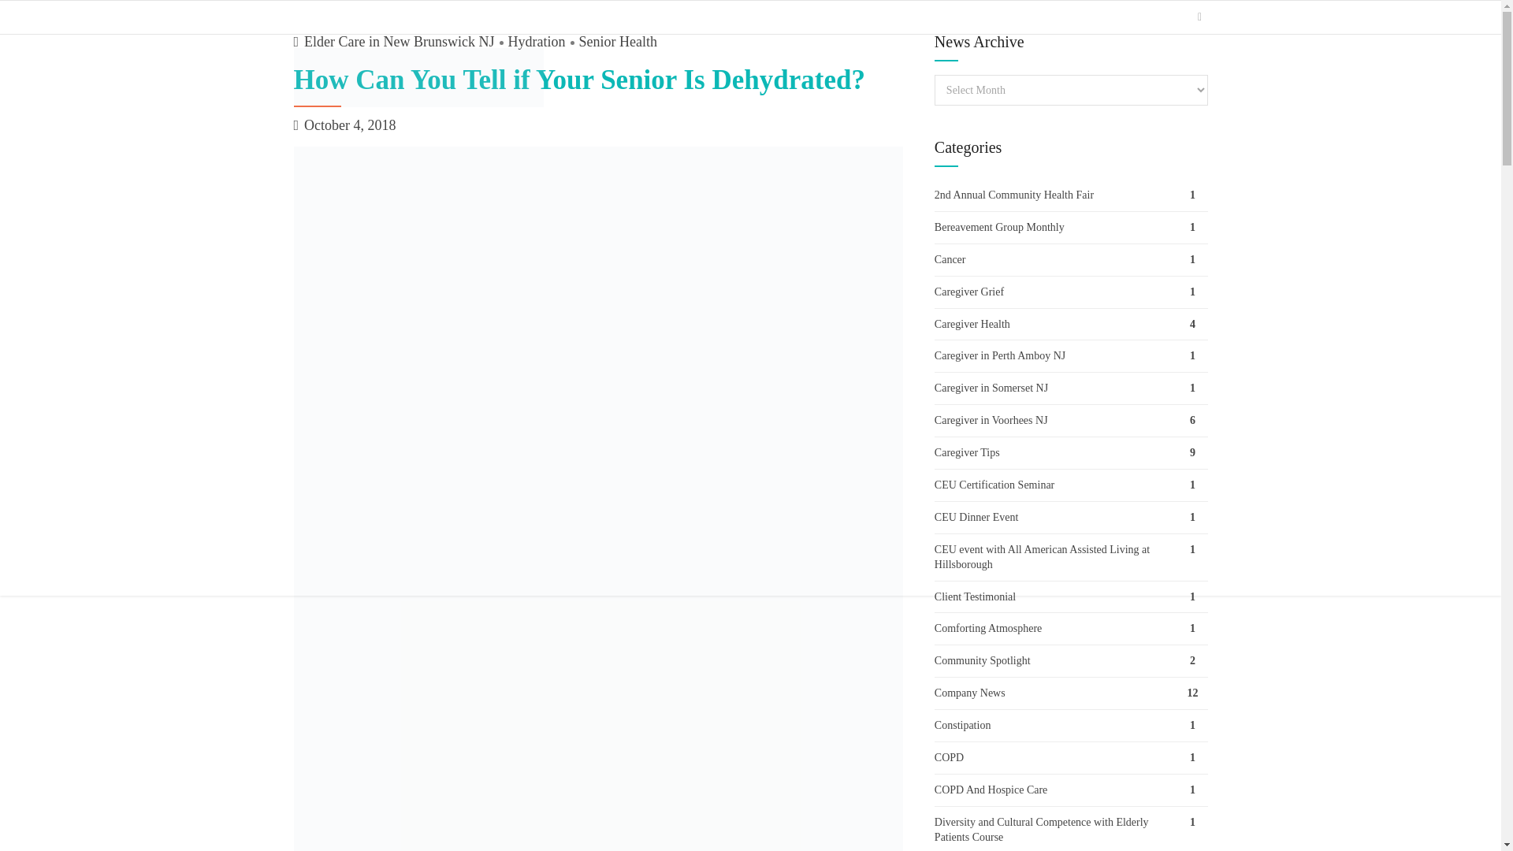 The image size is (1513, 851). What do you see at coordinates (1071, 229) in the screenshot?
I see `Bereavement Group Monthly` at bounding box center [1071, 229].